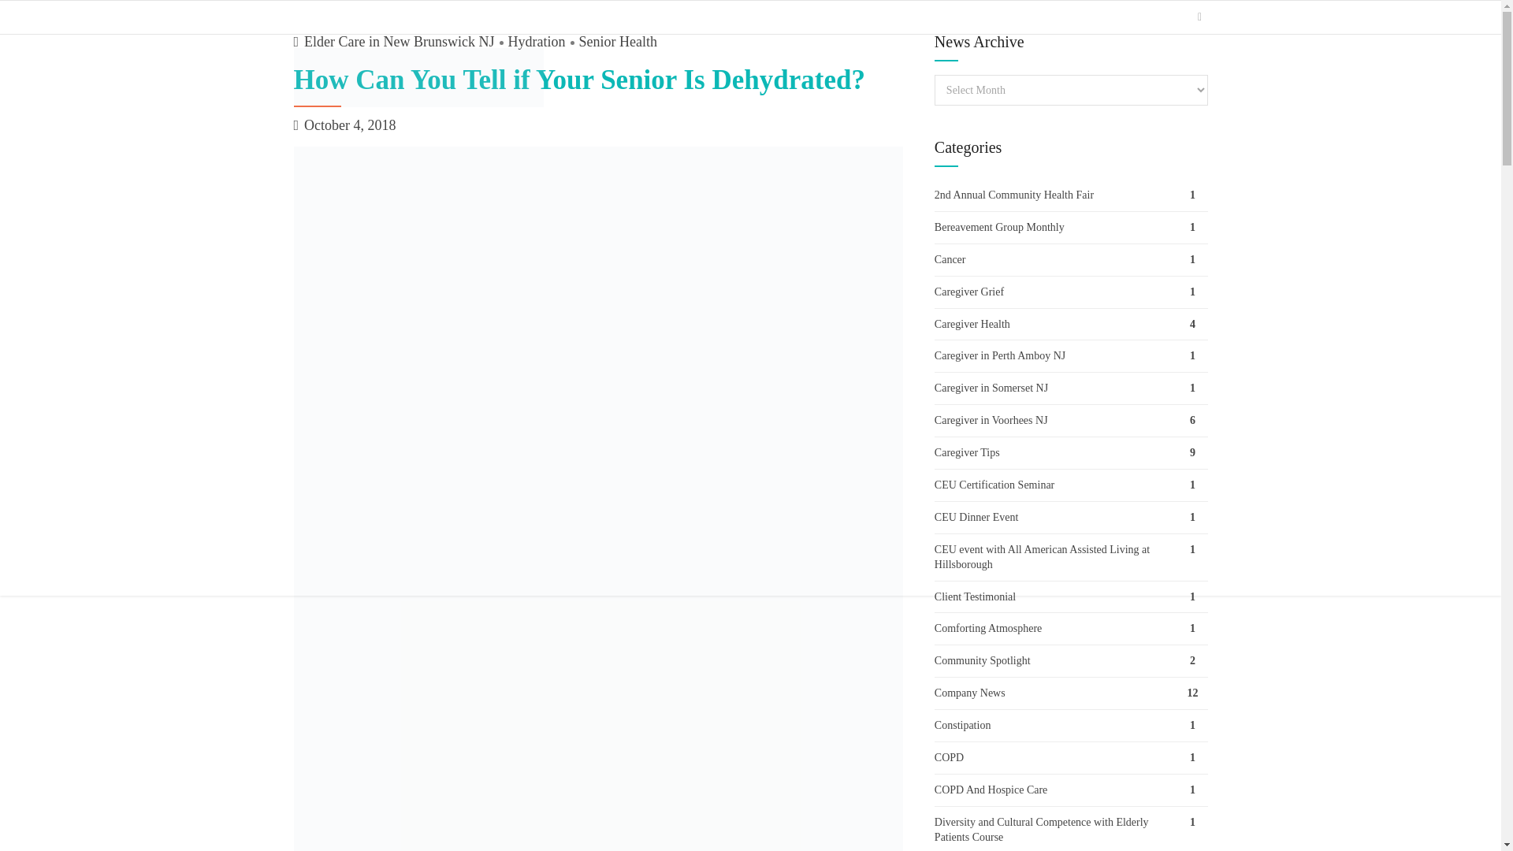 The image size is (1513, 851). What do you see at coordinates (1071, 229) in the screenshot?
I see `Bereavement Group Monthly` at bounding box center [1071, 229].